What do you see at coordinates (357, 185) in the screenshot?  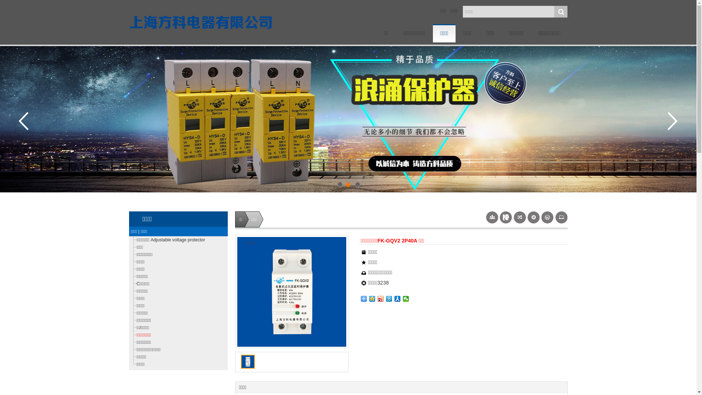 I see `3` at bounding box center [357, 185].